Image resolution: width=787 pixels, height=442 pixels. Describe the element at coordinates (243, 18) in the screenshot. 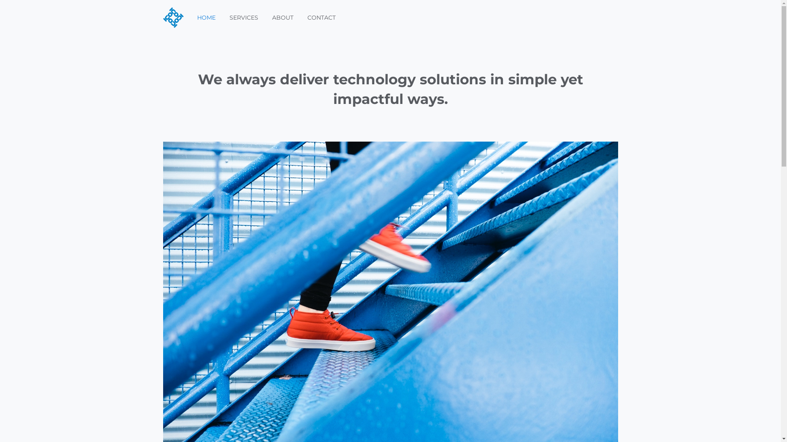

I see `SERVICES` at that location.